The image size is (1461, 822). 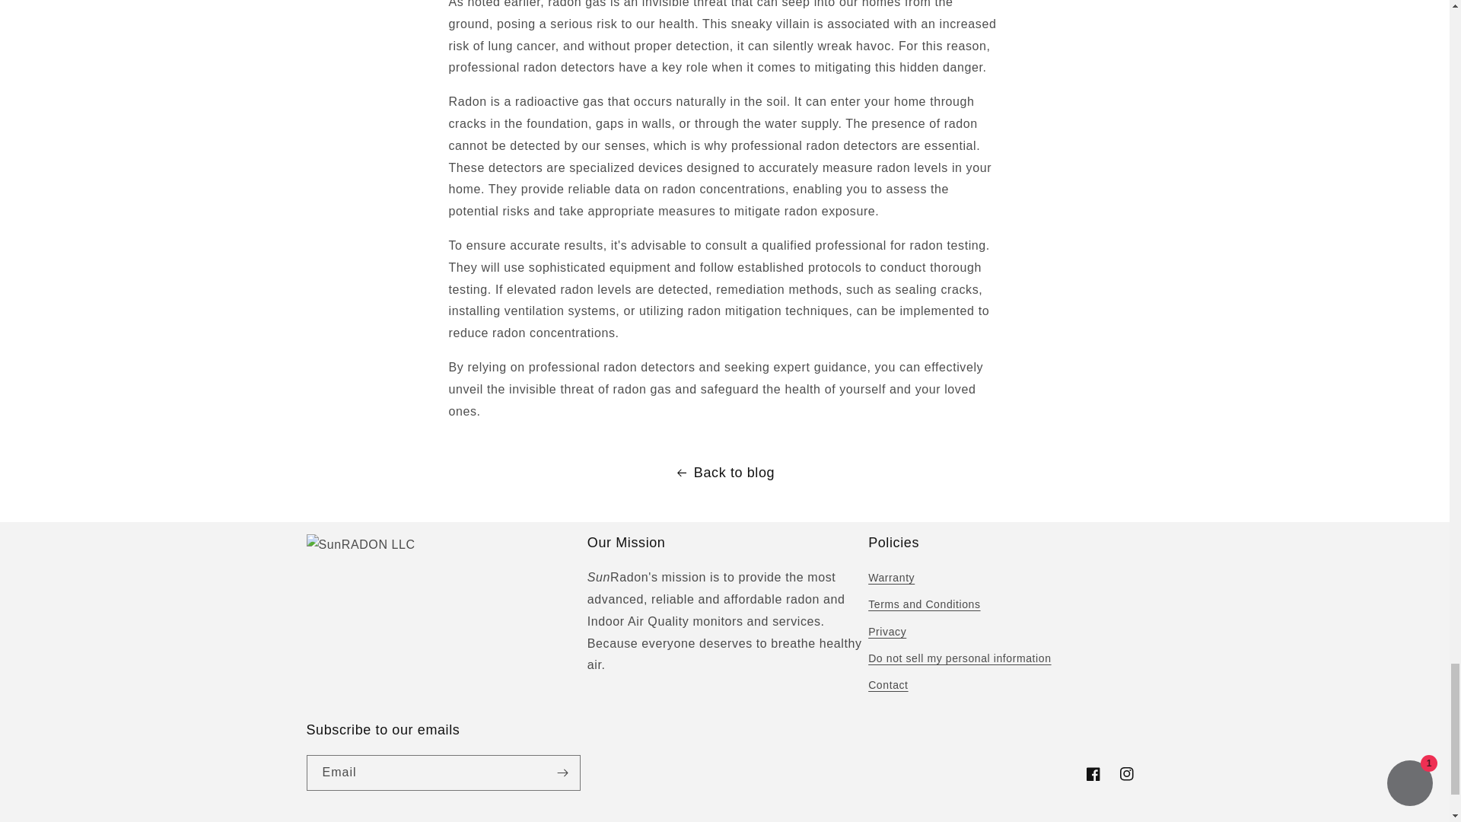 I want to click on Instagram, so click(x=1125, y=773).